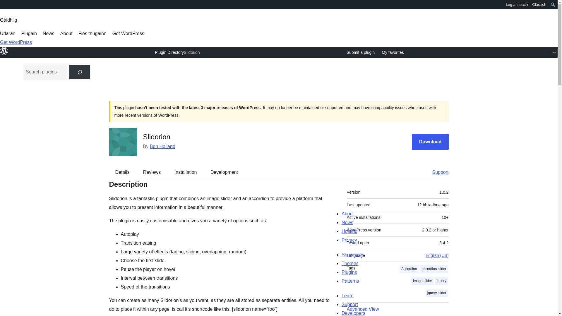 This screenshot has width=562, height=316. What do you see at coordinates (128, 33) in the screenshot?
I see `Get WordPress` at bounding box center [128, 33].